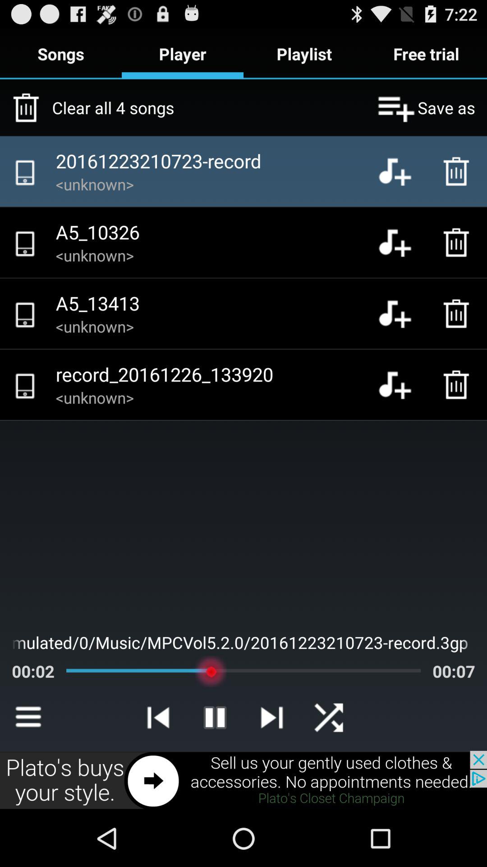  What do you see at coordinates (459, 313) in the screenshot?
I see `go to delete` at bounding box center [459, 313].